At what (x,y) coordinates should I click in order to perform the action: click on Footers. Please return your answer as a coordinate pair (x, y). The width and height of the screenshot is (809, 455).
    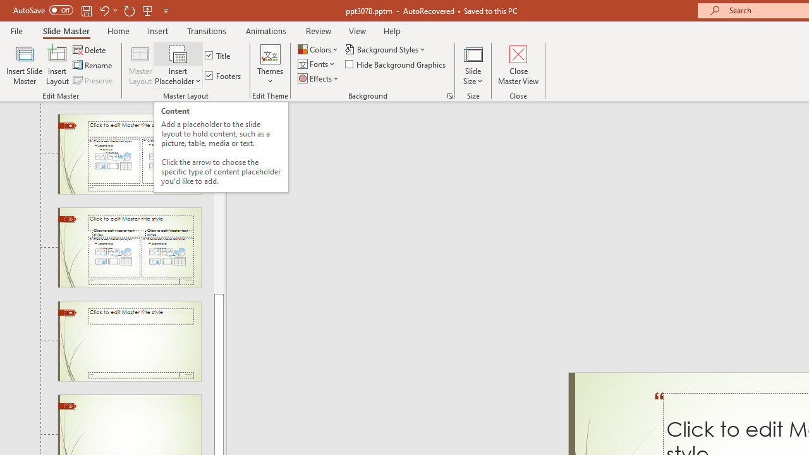
    Looking at the image, I should click on (224, 76).